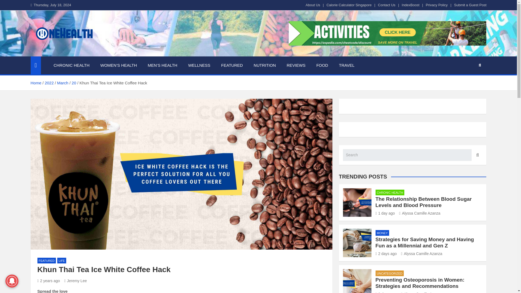  What do you see at coordinates (322, 65) in the screenshot?
I see `FOOD` at bounding box center [322, 65].